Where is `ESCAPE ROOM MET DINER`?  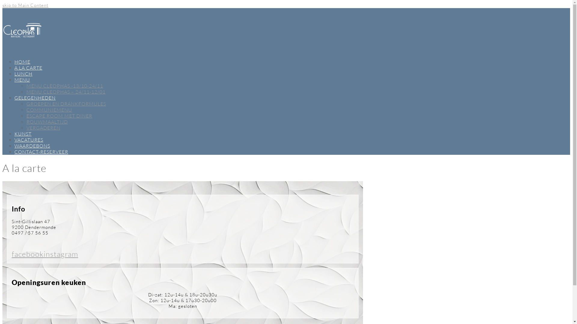
ESCAPE ROOM MET DINER is located at coordinates (60, 116).